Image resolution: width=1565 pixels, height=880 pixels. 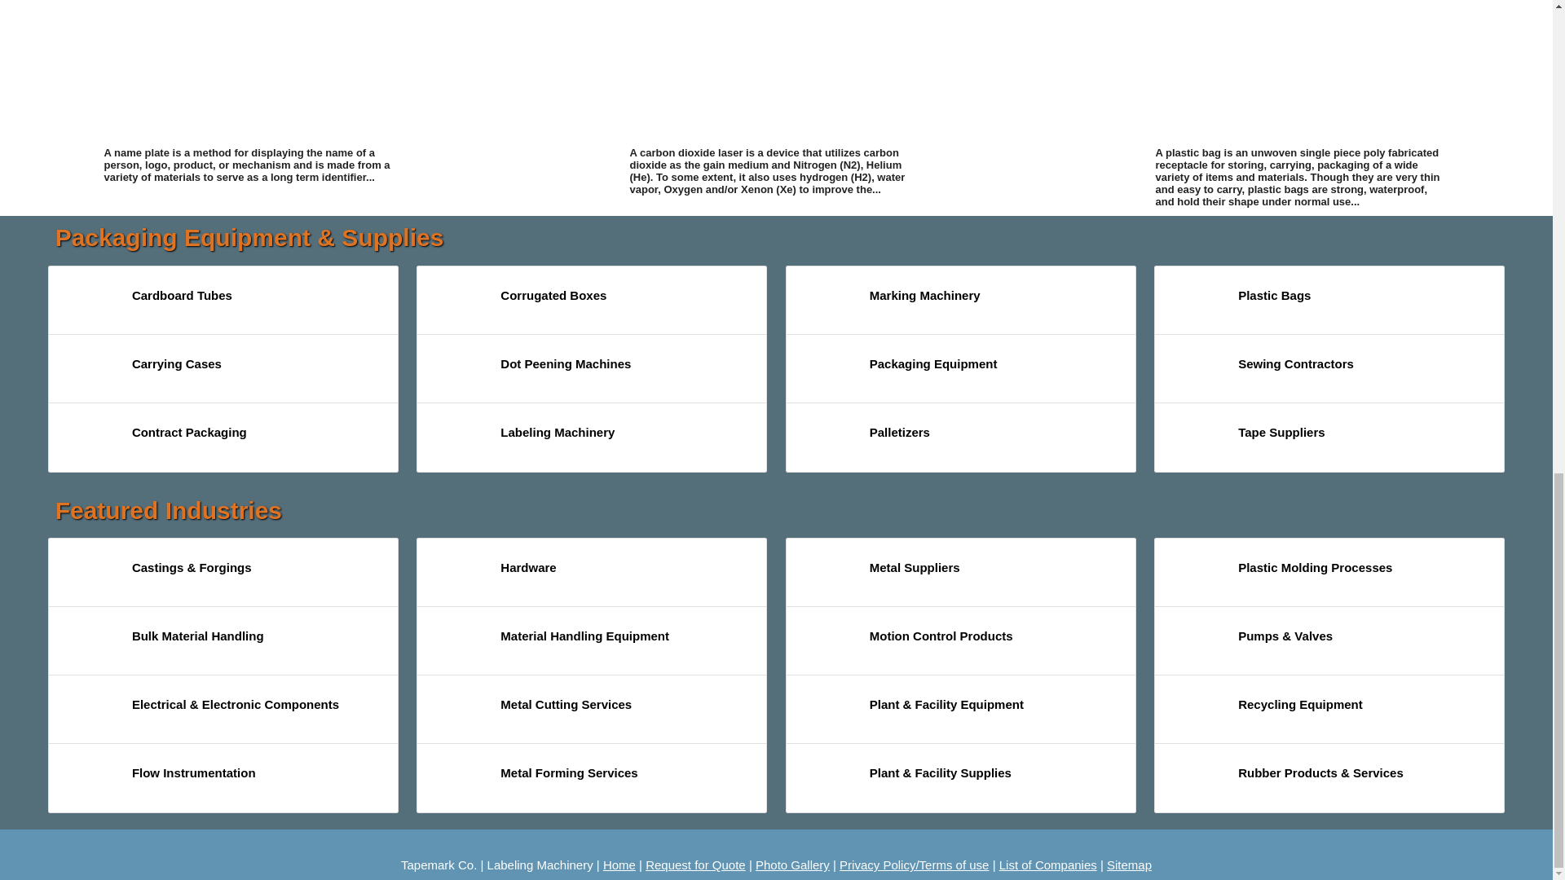 What do you see at coordinates (251, 70) in the screenshot?
I see `Name Plates` at bounding box center [251, 70].